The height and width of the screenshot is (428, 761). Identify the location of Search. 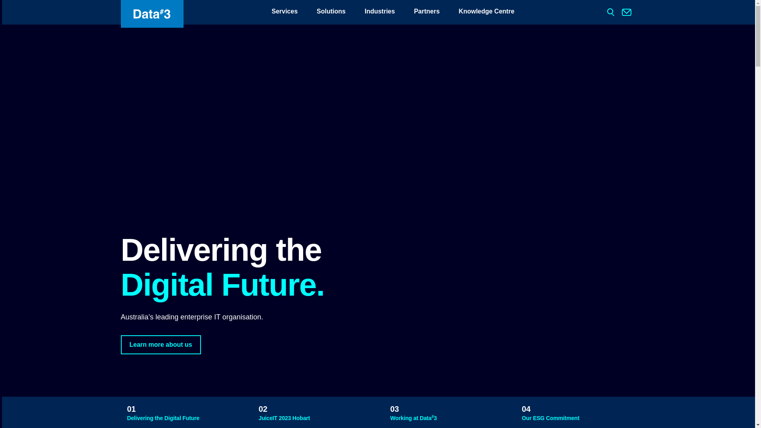
(14, 6).